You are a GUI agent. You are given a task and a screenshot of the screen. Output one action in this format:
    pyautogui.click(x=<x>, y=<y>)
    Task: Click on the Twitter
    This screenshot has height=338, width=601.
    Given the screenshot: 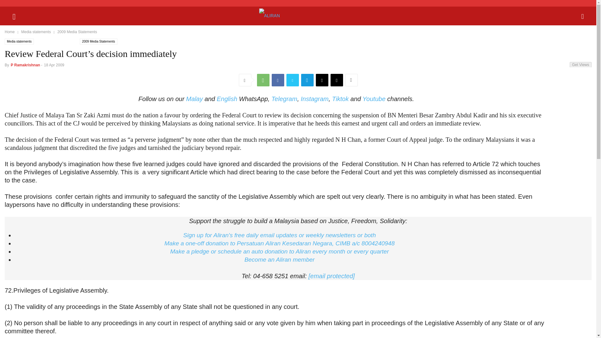 What is the action you would take?
    pyautogui.click(x=292, y=80)
    